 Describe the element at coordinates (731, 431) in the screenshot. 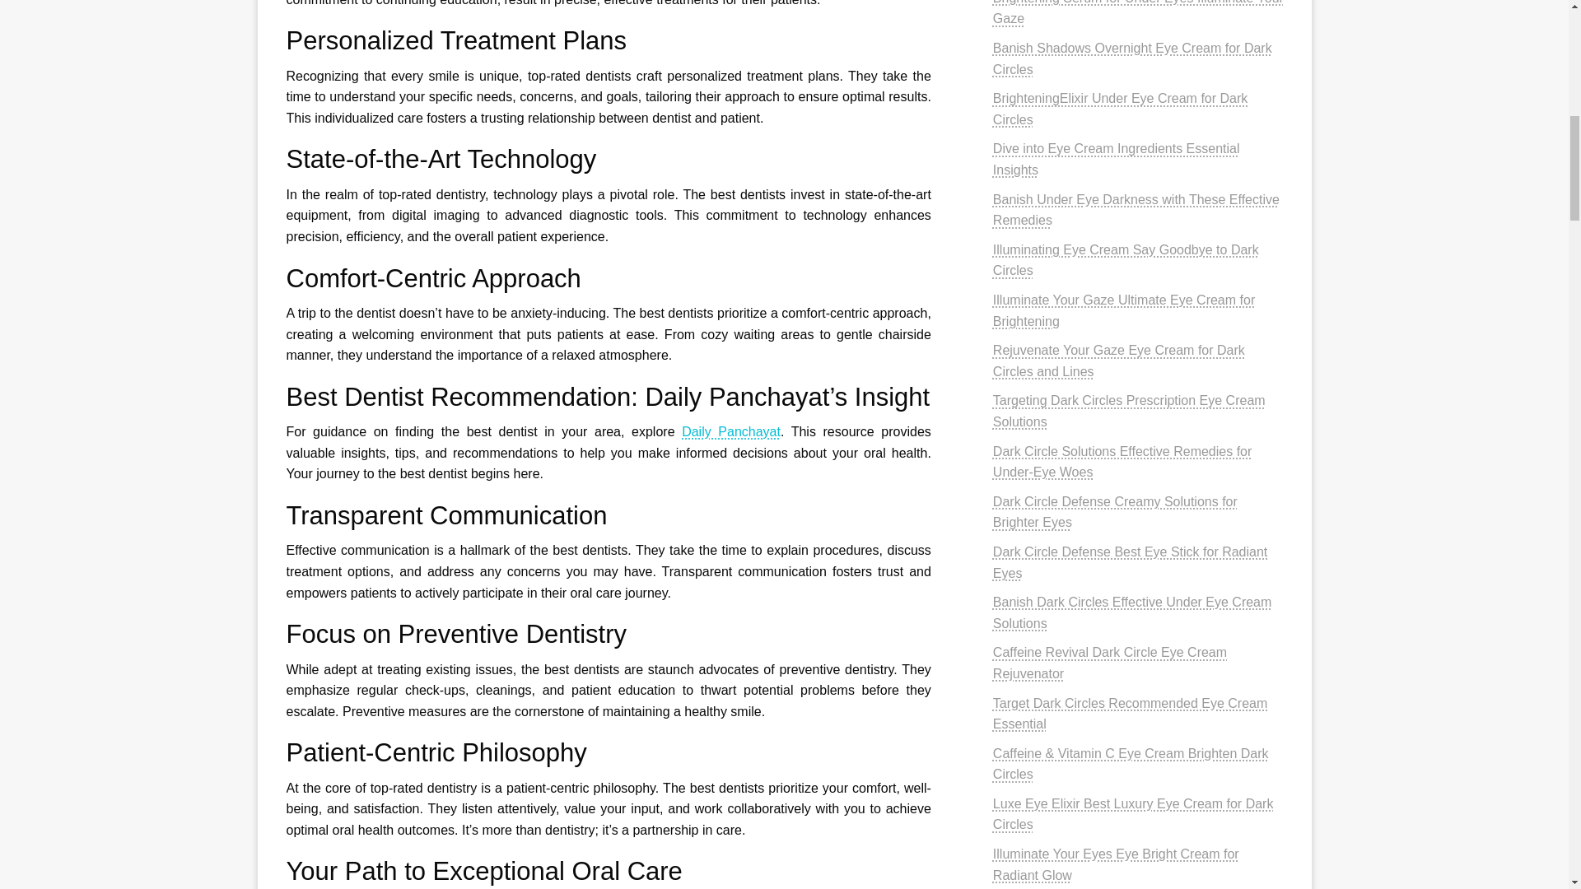

I see `Daily Panchayat` at that location.